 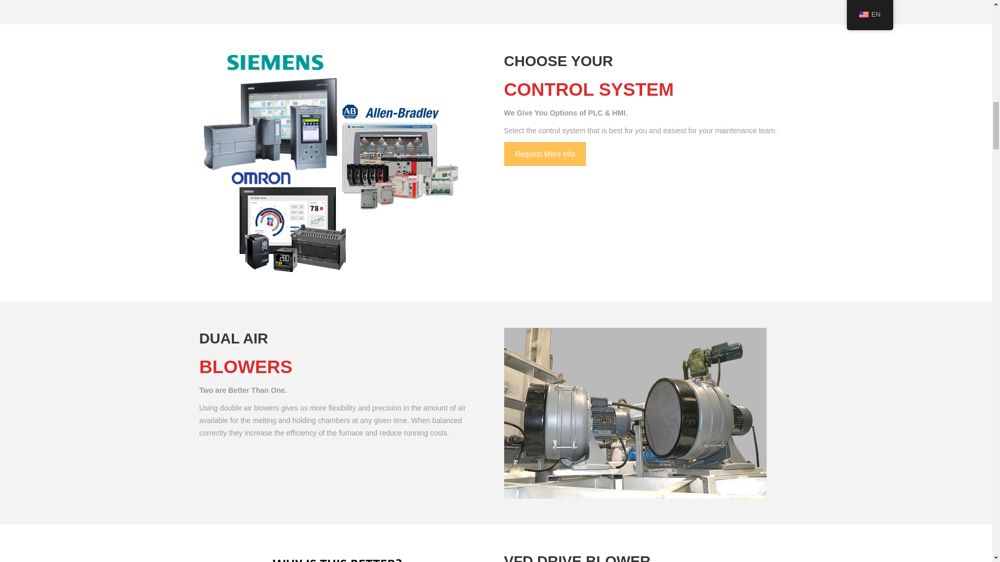 I want to click on VFD Drive Inverter Duty Motors, so click(x=330, y=556).